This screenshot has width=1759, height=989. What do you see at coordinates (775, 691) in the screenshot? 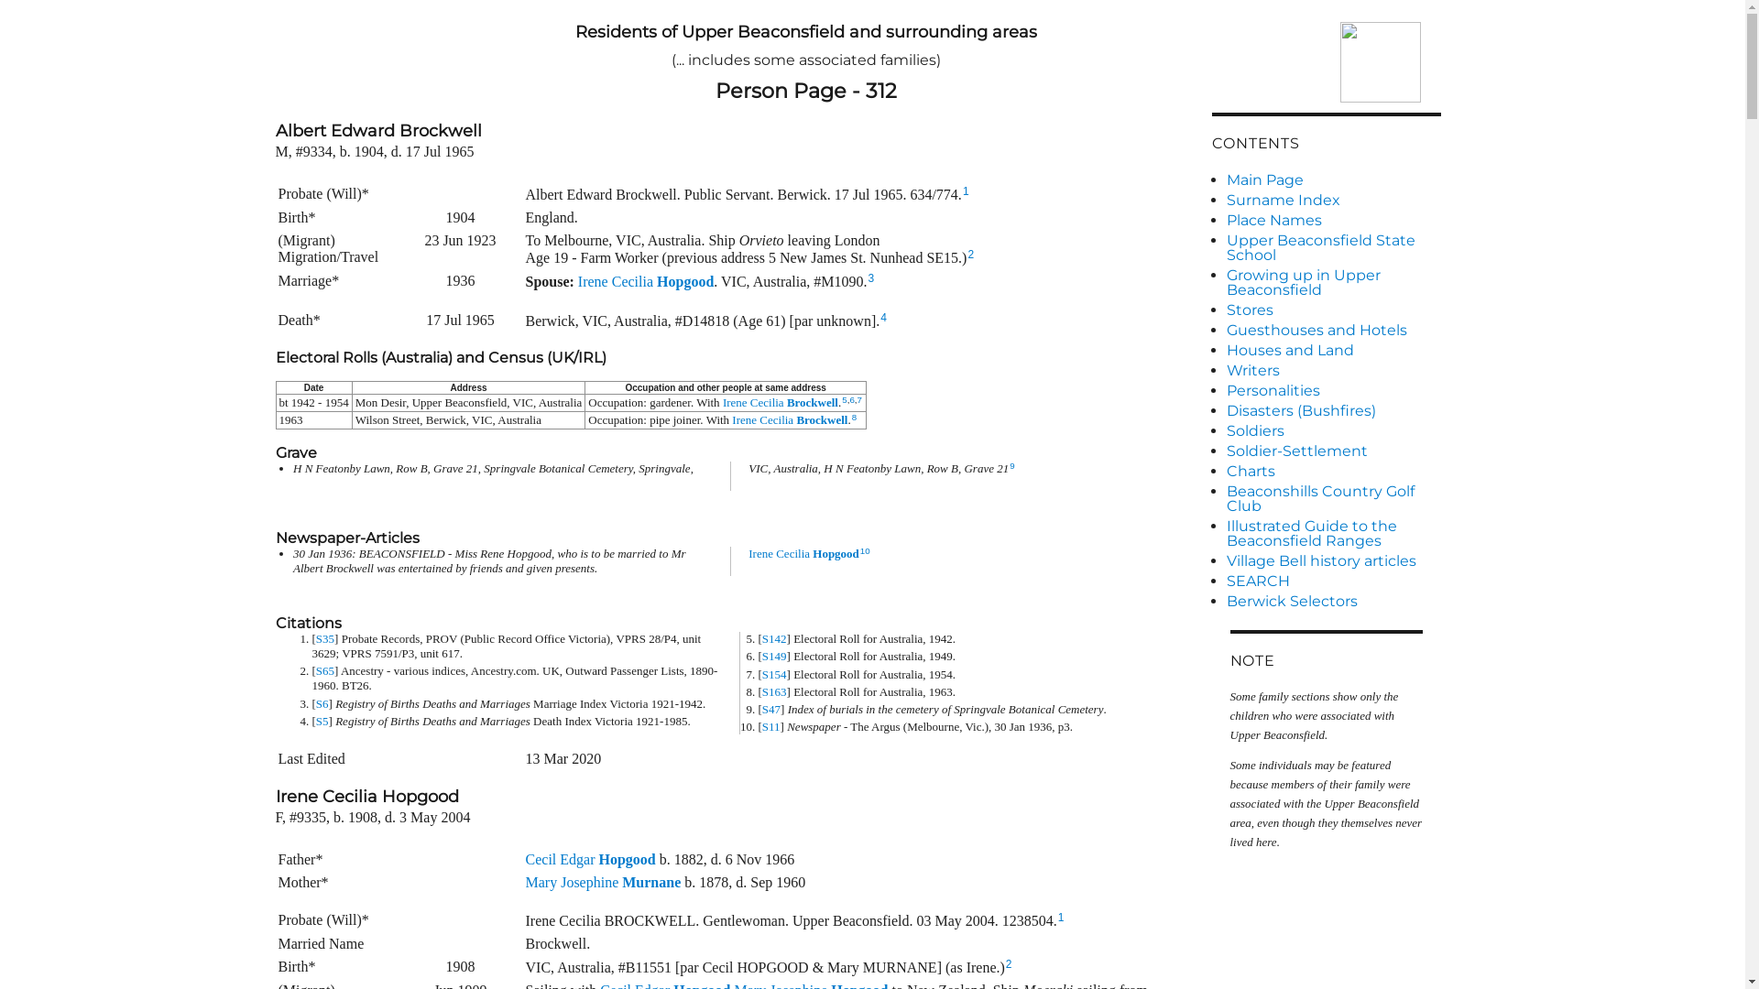
I see `S163` at bounding box center [775, 691].